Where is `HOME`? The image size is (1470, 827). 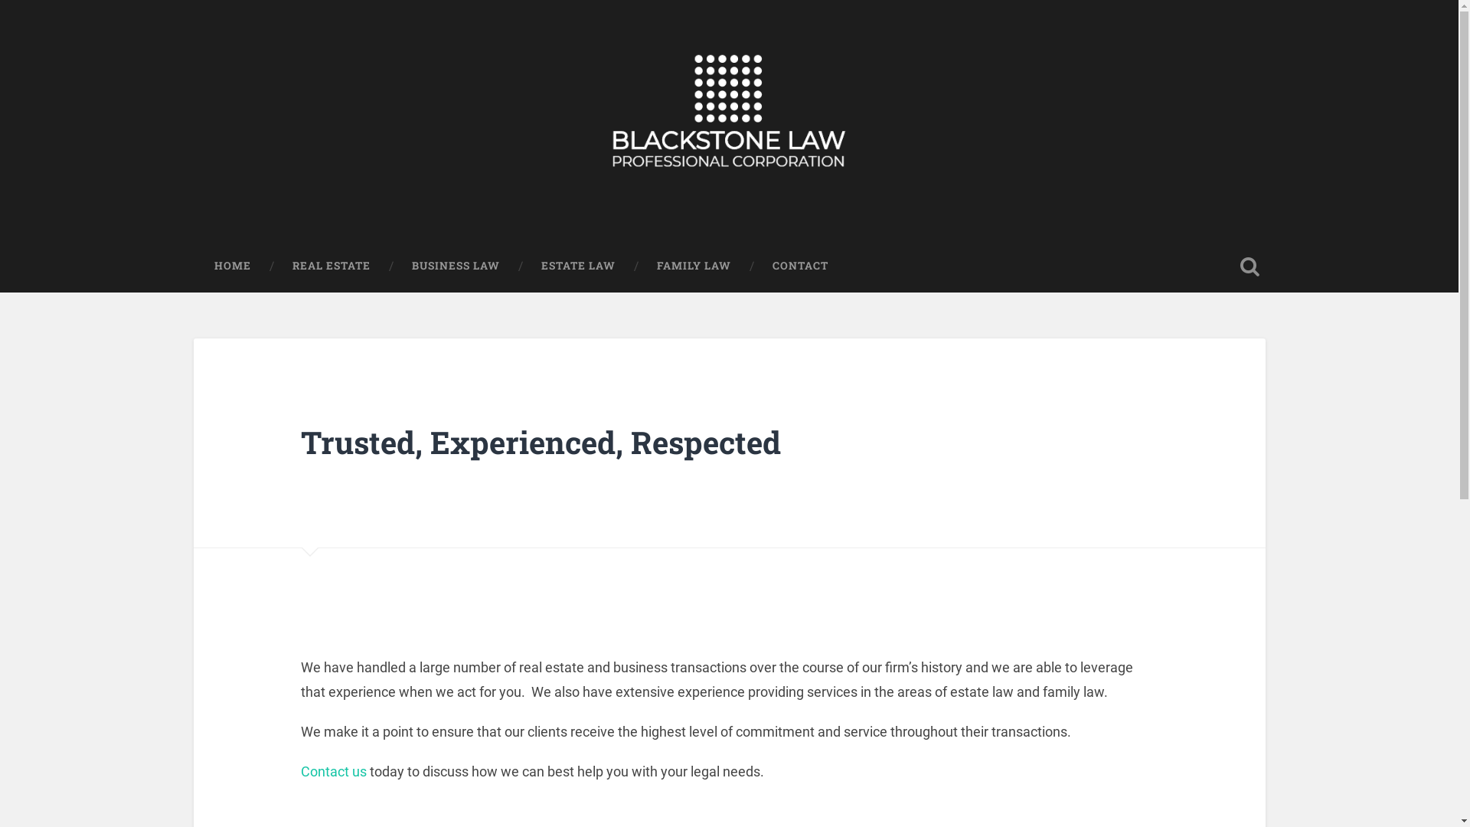
HOME is located at coordinates (232, 266).